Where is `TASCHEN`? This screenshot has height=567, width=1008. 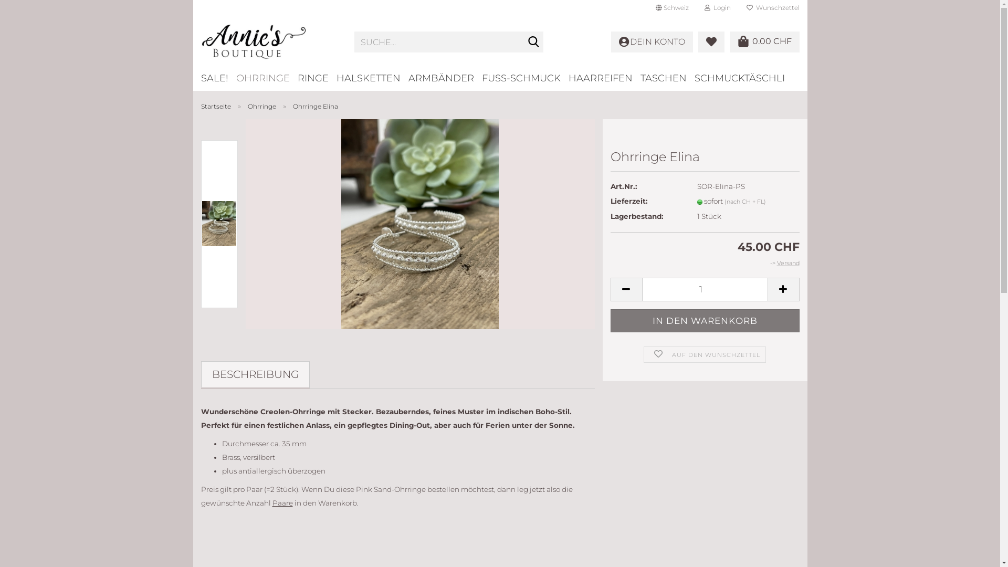 TASCHEN is located at coordinates (668, 78).